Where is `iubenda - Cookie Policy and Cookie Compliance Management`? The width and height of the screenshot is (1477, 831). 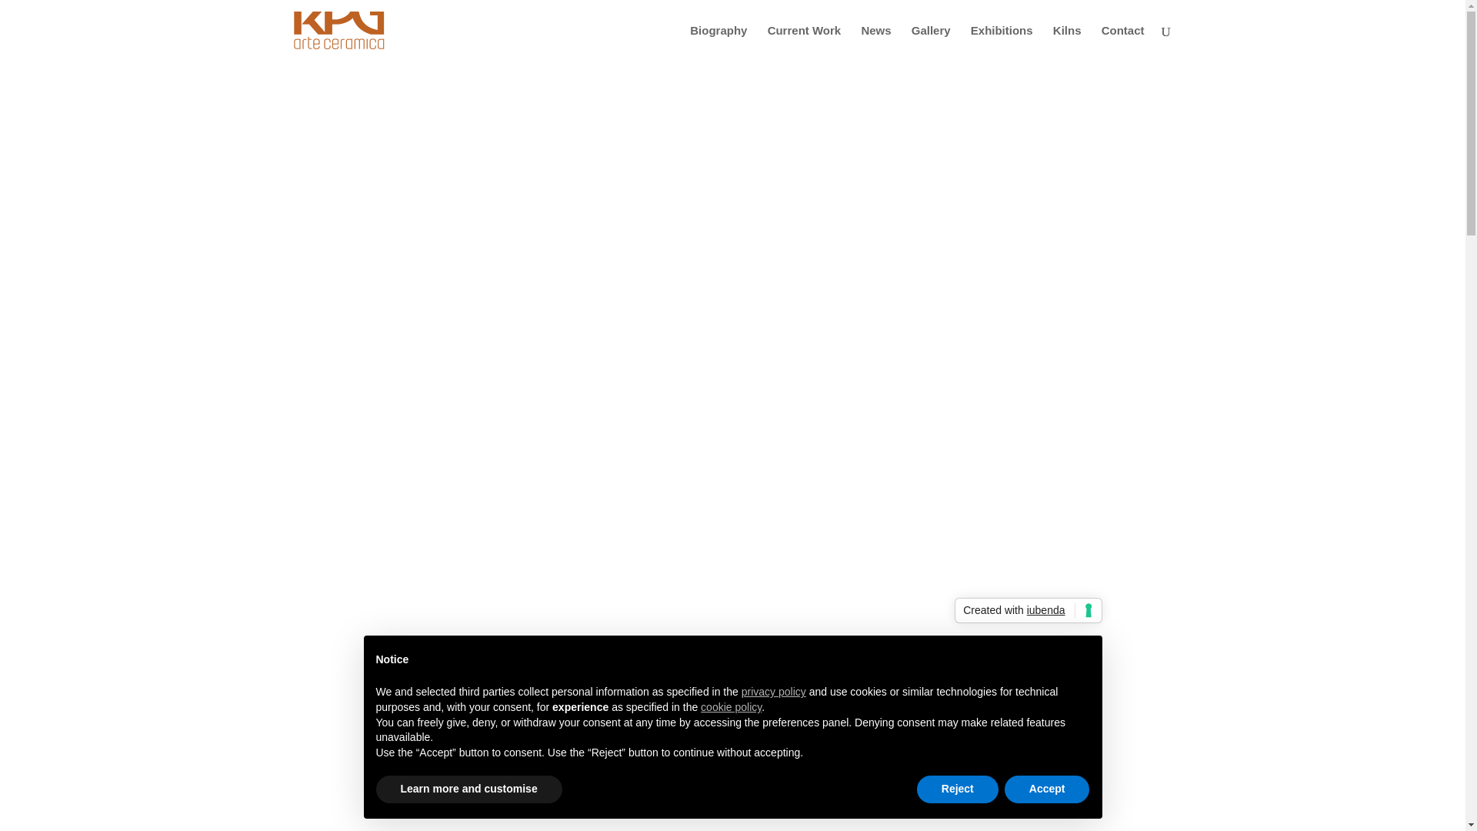 iubenda - Cookie Policy and Cookie Compliance Management is located at coordinates (1028, 611).